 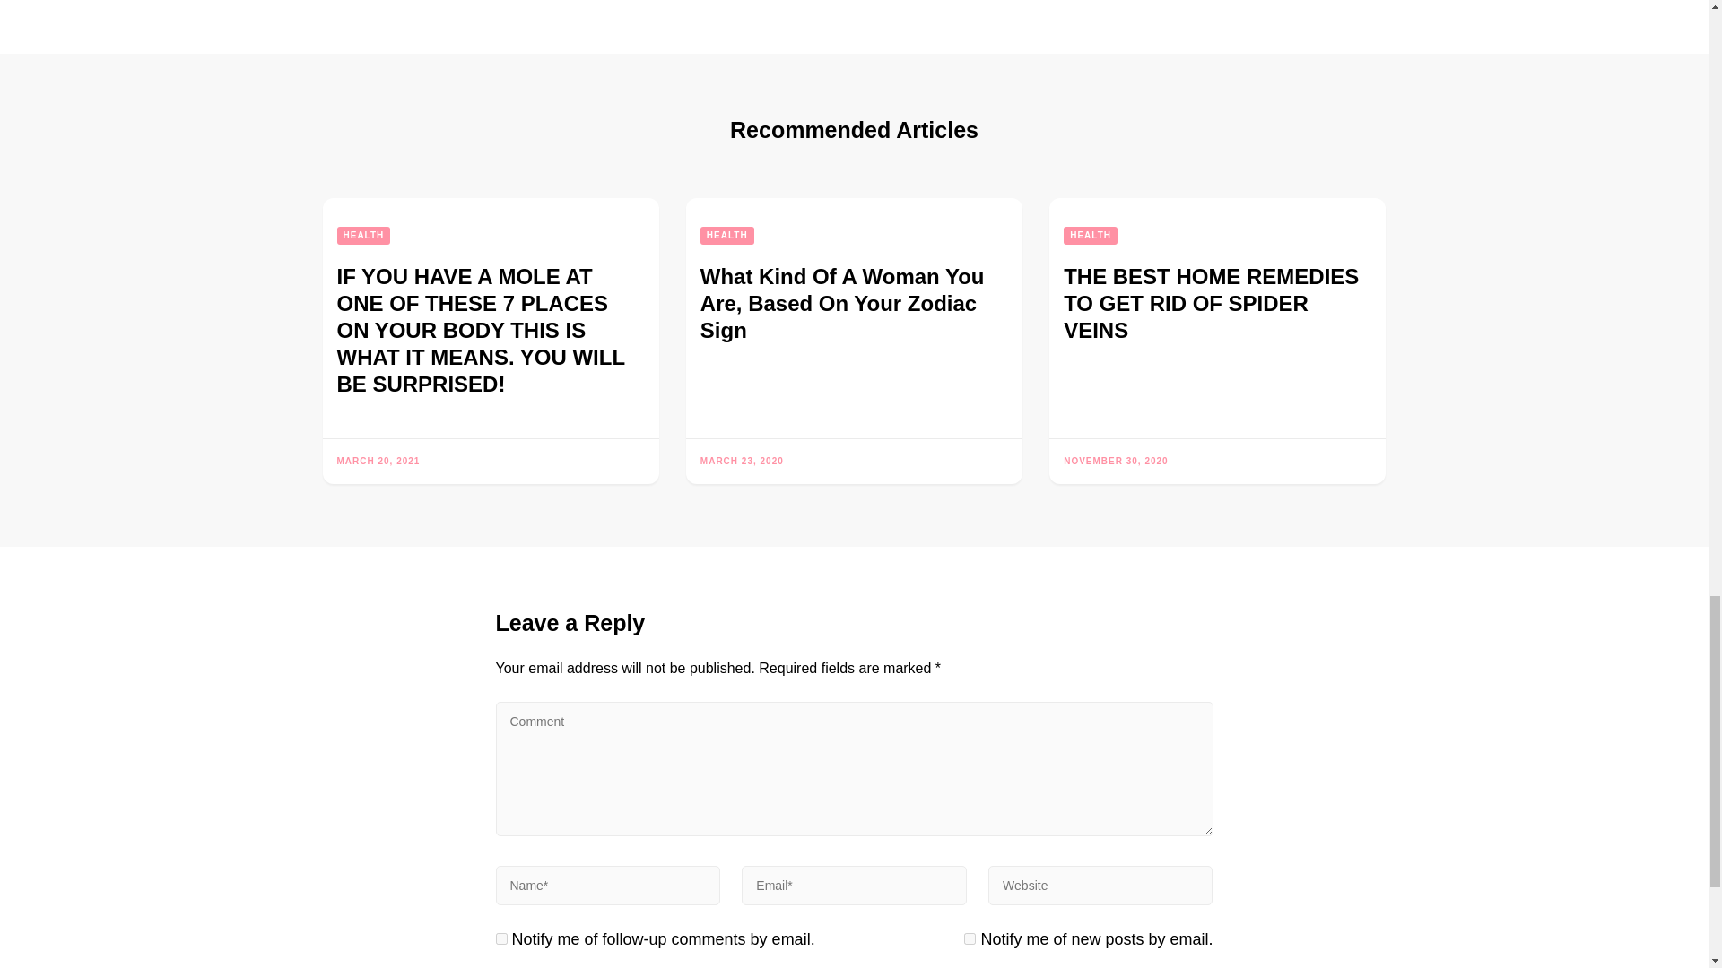 What do you see at coordinates (364, 235) in the screenshot?
I see `HEALTH` at bounding box center [364, 235].